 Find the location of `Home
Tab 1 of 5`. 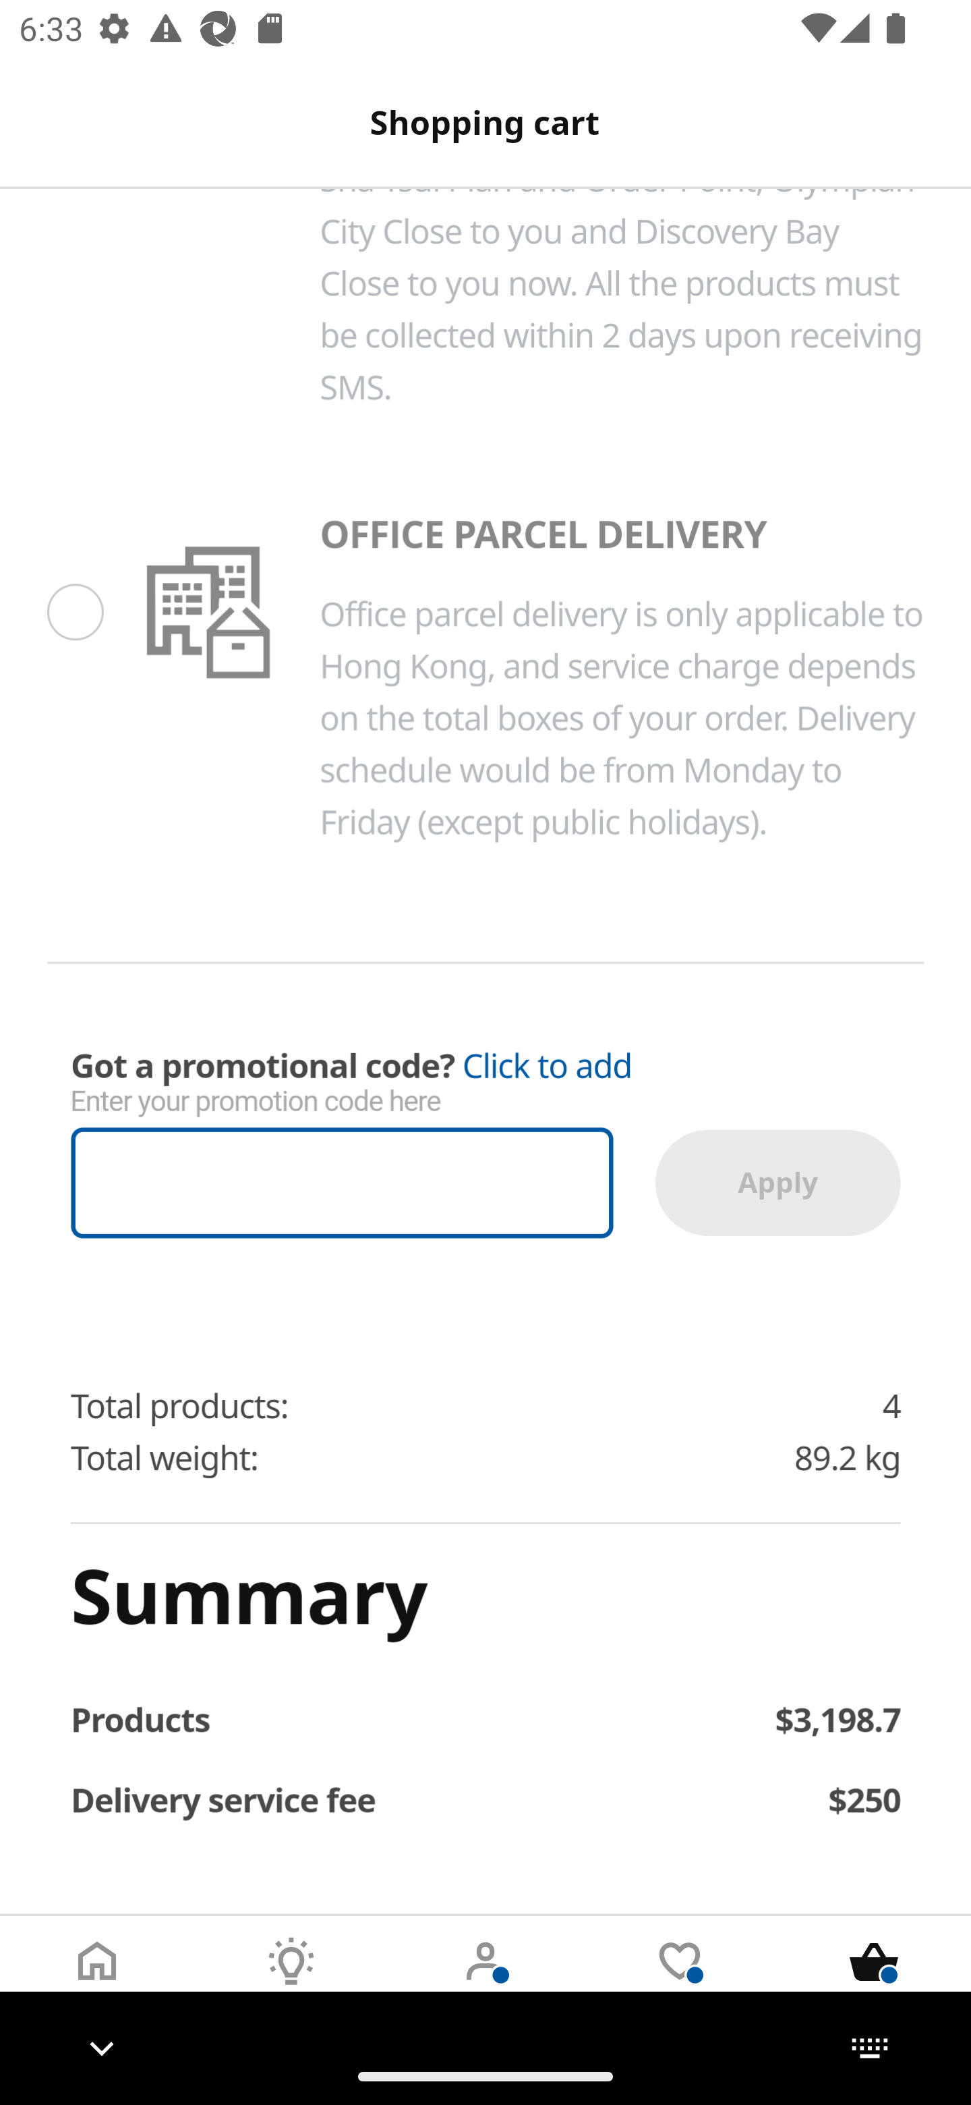

Home
Tab 1 of 5 is located at coordinates (97, 1982).